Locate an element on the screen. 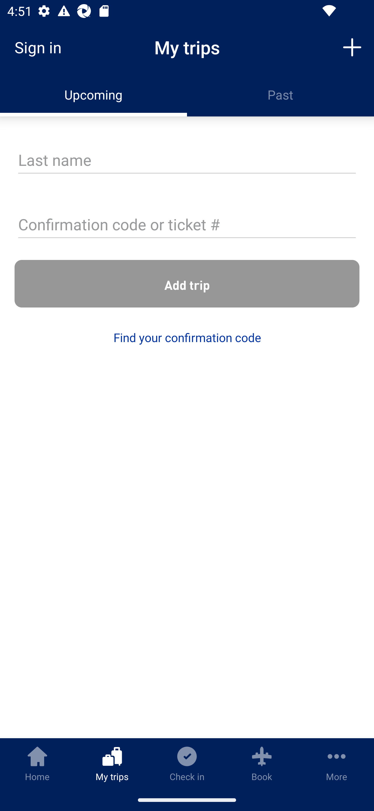  Book is located at coordinates (262, 763).